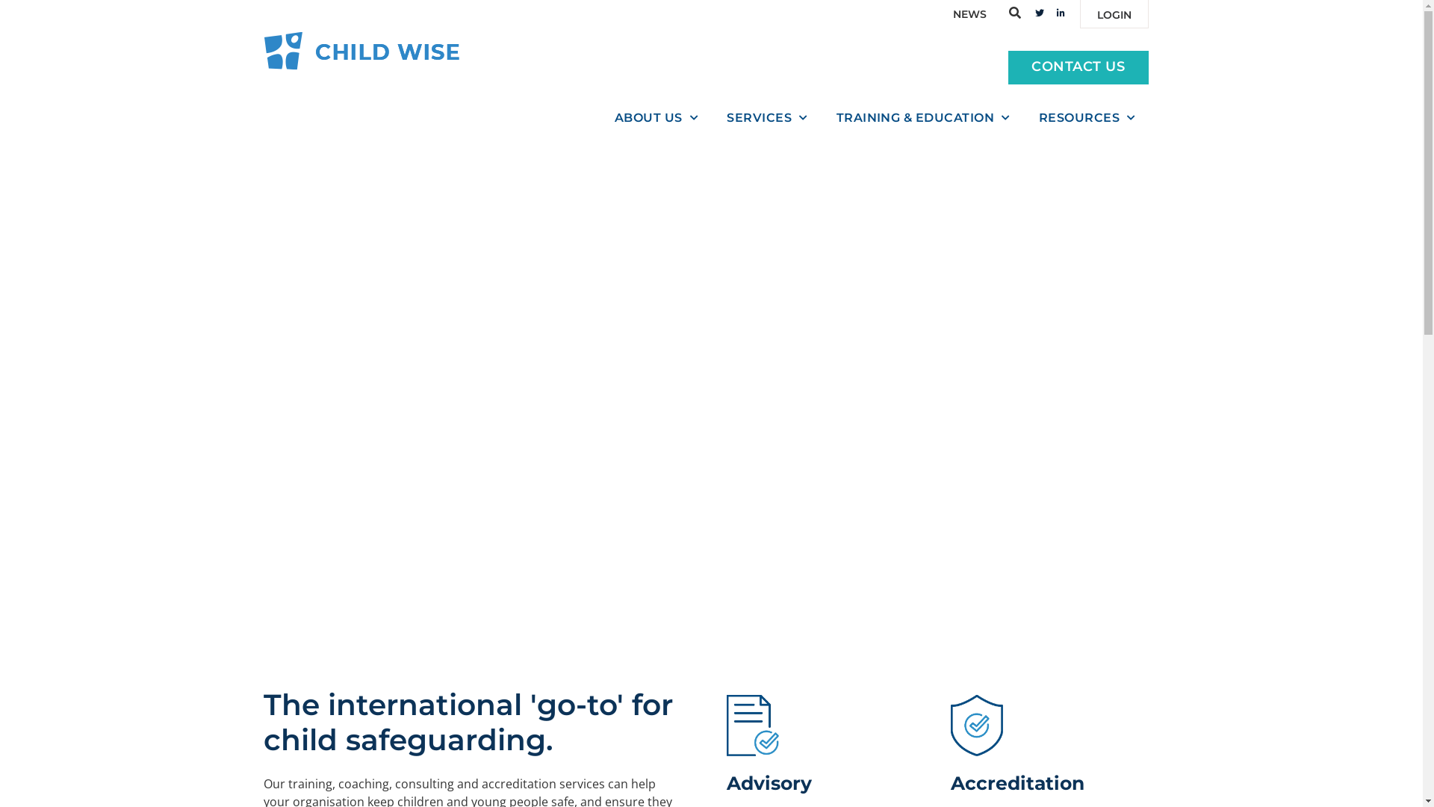 This screenshot has width=1434, height=807. I want to click on SERVICES, so click(767, 118).